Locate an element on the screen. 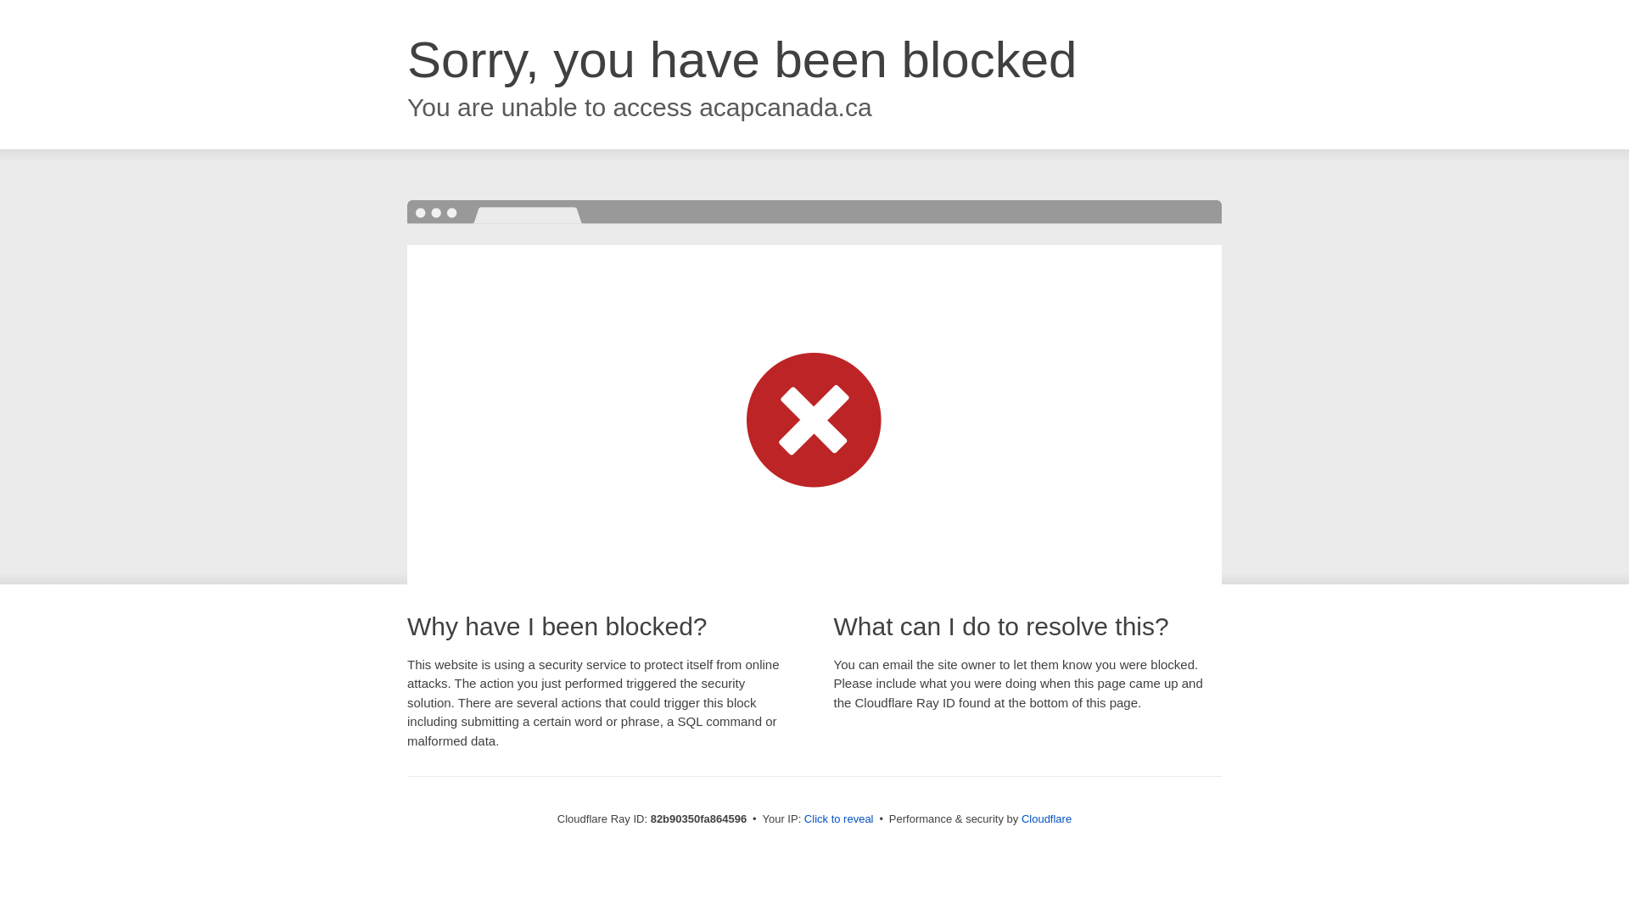 The image size is (1629, 916). Cloudflare is located at coordinates (1047, 819).